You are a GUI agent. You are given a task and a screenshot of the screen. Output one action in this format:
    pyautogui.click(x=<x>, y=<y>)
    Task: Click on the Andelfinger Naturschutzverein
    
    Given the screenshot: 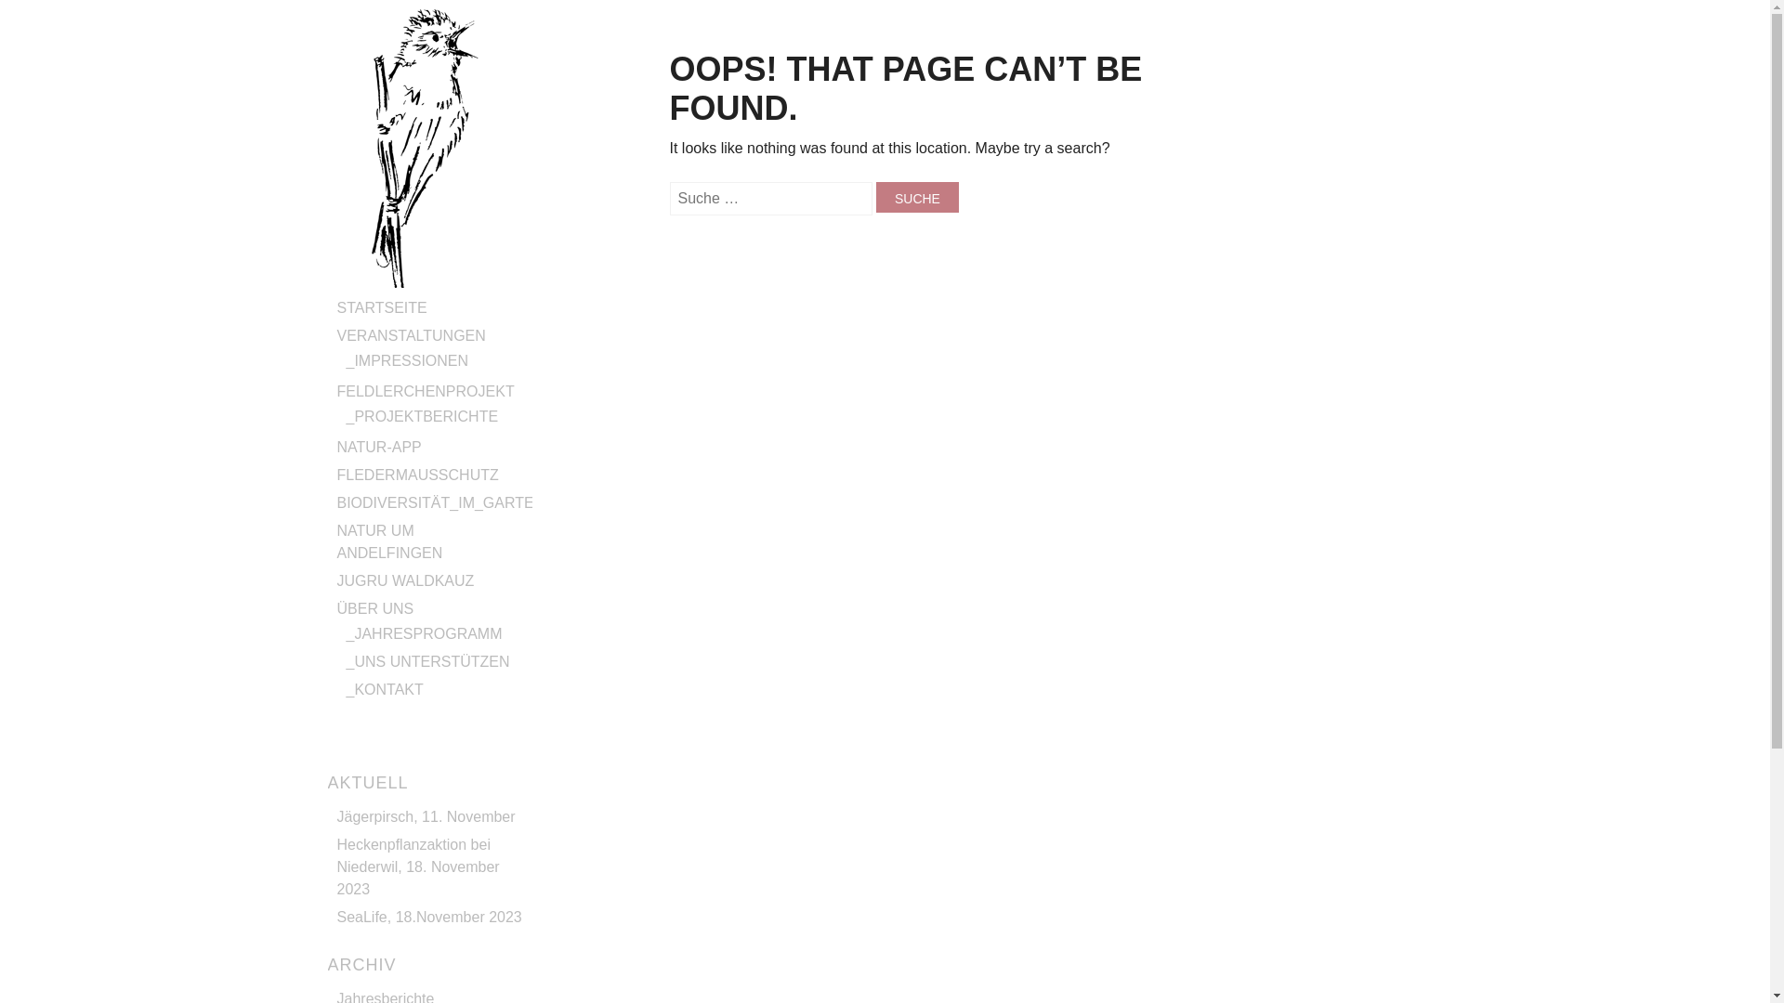 What is the action you would take?
    pyautogui.click(x=424, y=282)
    